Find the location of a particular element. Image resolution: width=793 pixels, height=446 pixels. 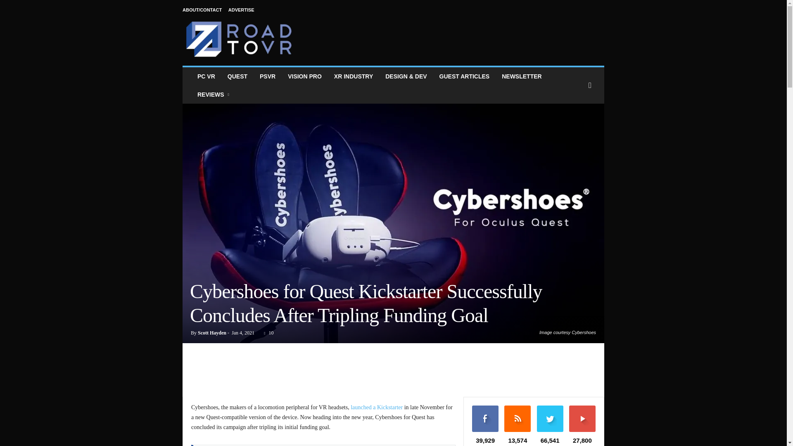

PSVR is located at coordinates (268, 76).